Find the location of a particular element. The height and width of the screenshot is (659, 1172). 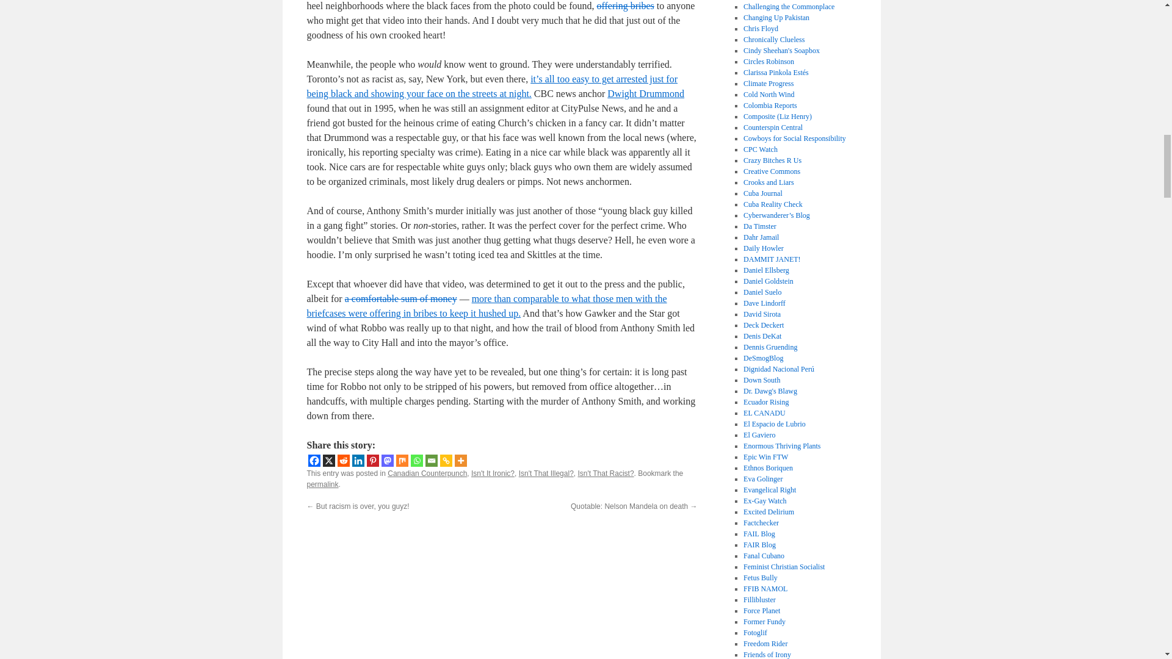

Email is located at coordinates (431, 460).